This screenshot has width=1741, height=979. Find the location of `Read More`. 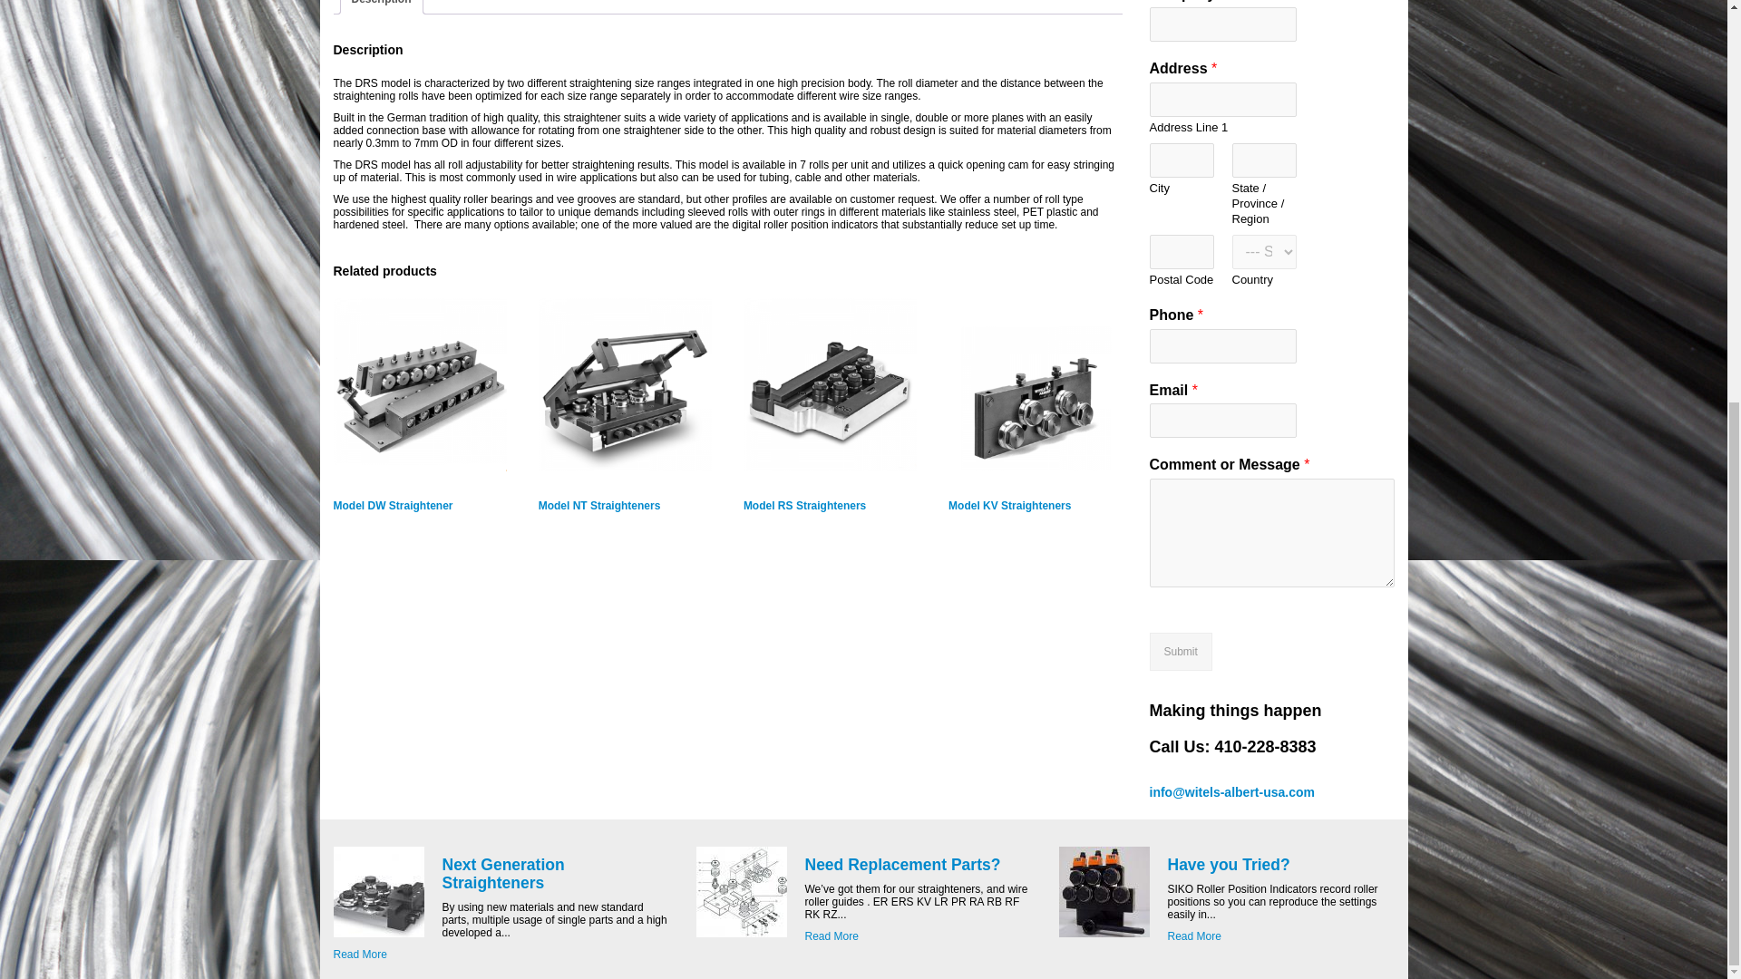

Read More is located at coordinates (360, 954).